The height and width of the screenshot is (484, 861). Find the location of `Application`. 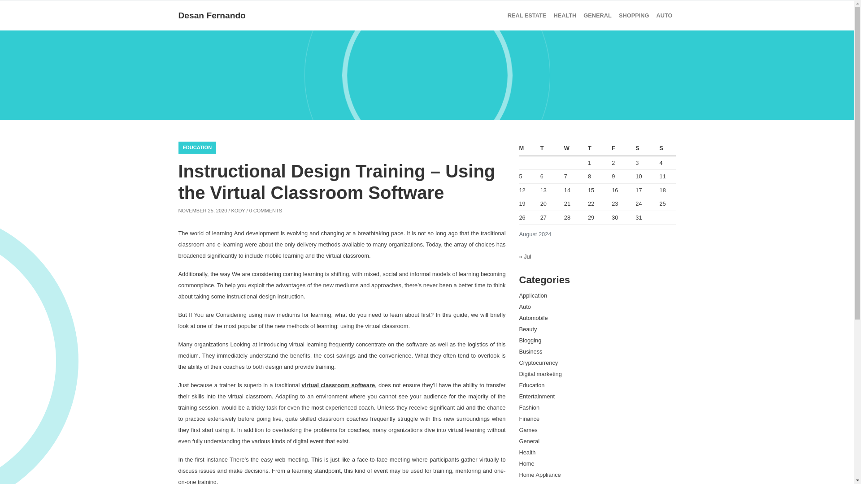

Application is located at coordinates (533, 296).